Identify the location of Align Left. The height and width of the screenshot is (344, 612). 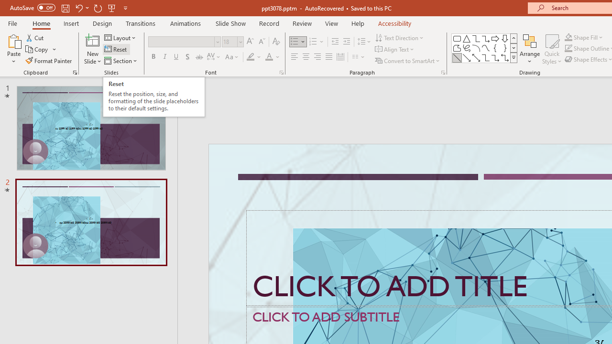
(295, 57).